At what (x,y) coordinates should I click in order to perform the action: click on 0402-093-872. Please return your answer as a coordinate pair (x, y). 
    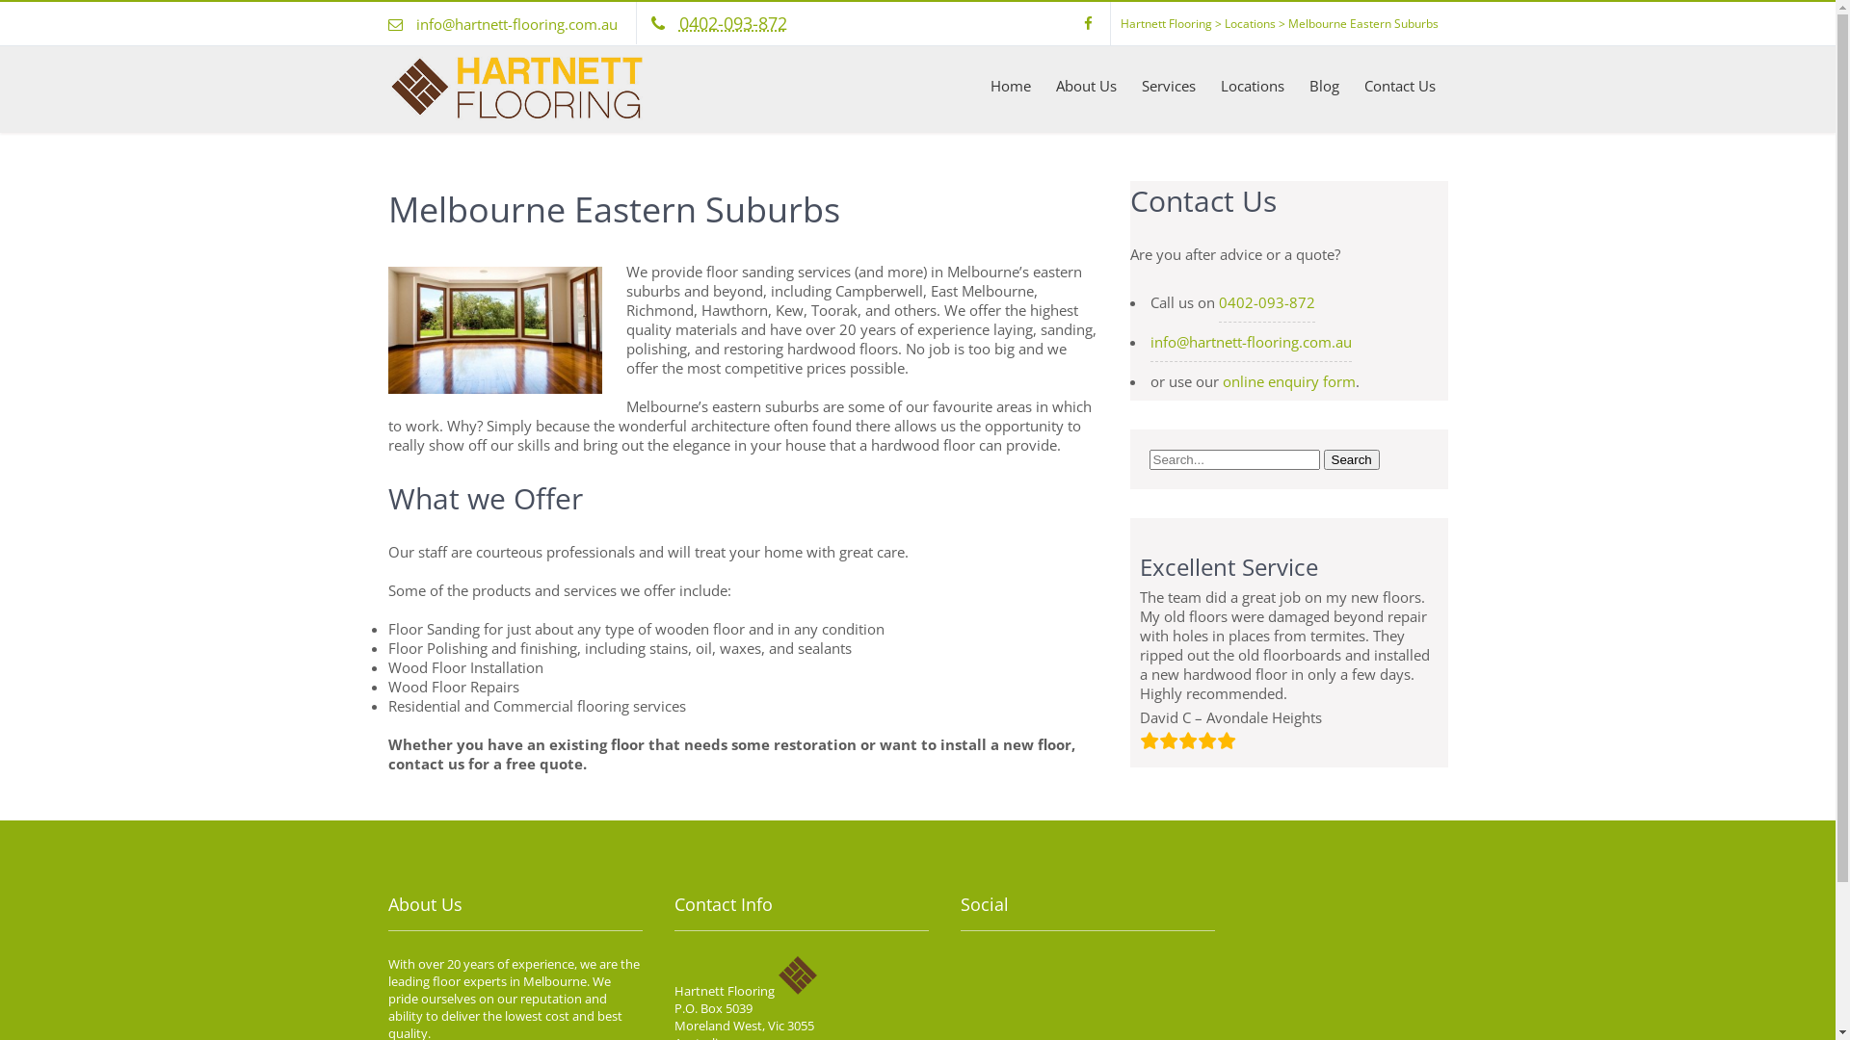
    Looking at the image, I should click on (732, 23).